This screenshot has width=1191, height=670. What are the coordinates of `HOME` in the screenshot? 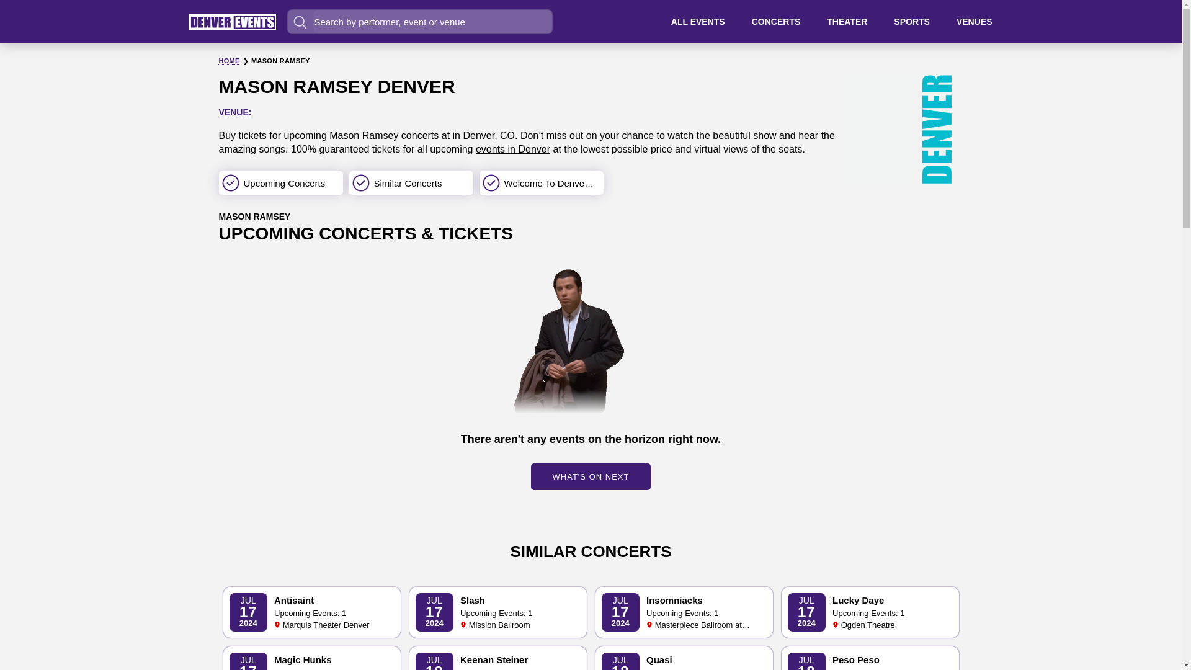 It's located at (591, 476).